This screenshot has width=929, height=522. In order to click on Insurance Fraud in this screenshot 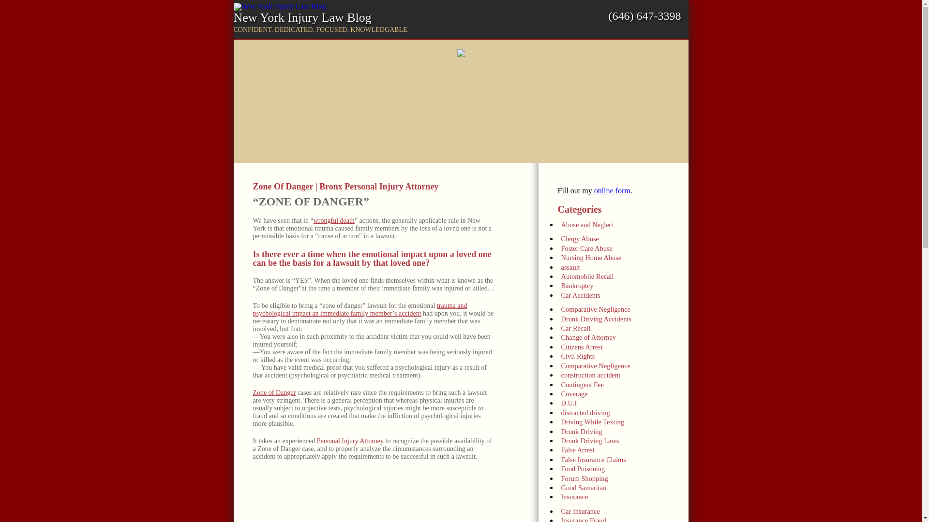, I will do `click(615, 518)`.